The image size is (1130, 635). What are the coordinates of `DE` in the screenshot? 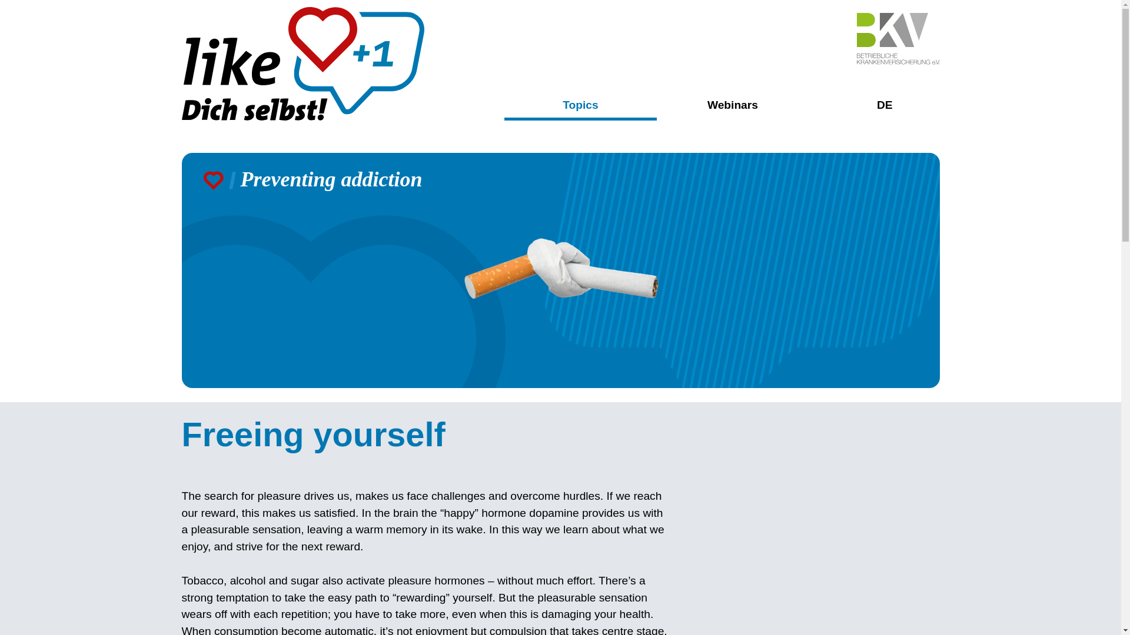 It's located at (885, 105).